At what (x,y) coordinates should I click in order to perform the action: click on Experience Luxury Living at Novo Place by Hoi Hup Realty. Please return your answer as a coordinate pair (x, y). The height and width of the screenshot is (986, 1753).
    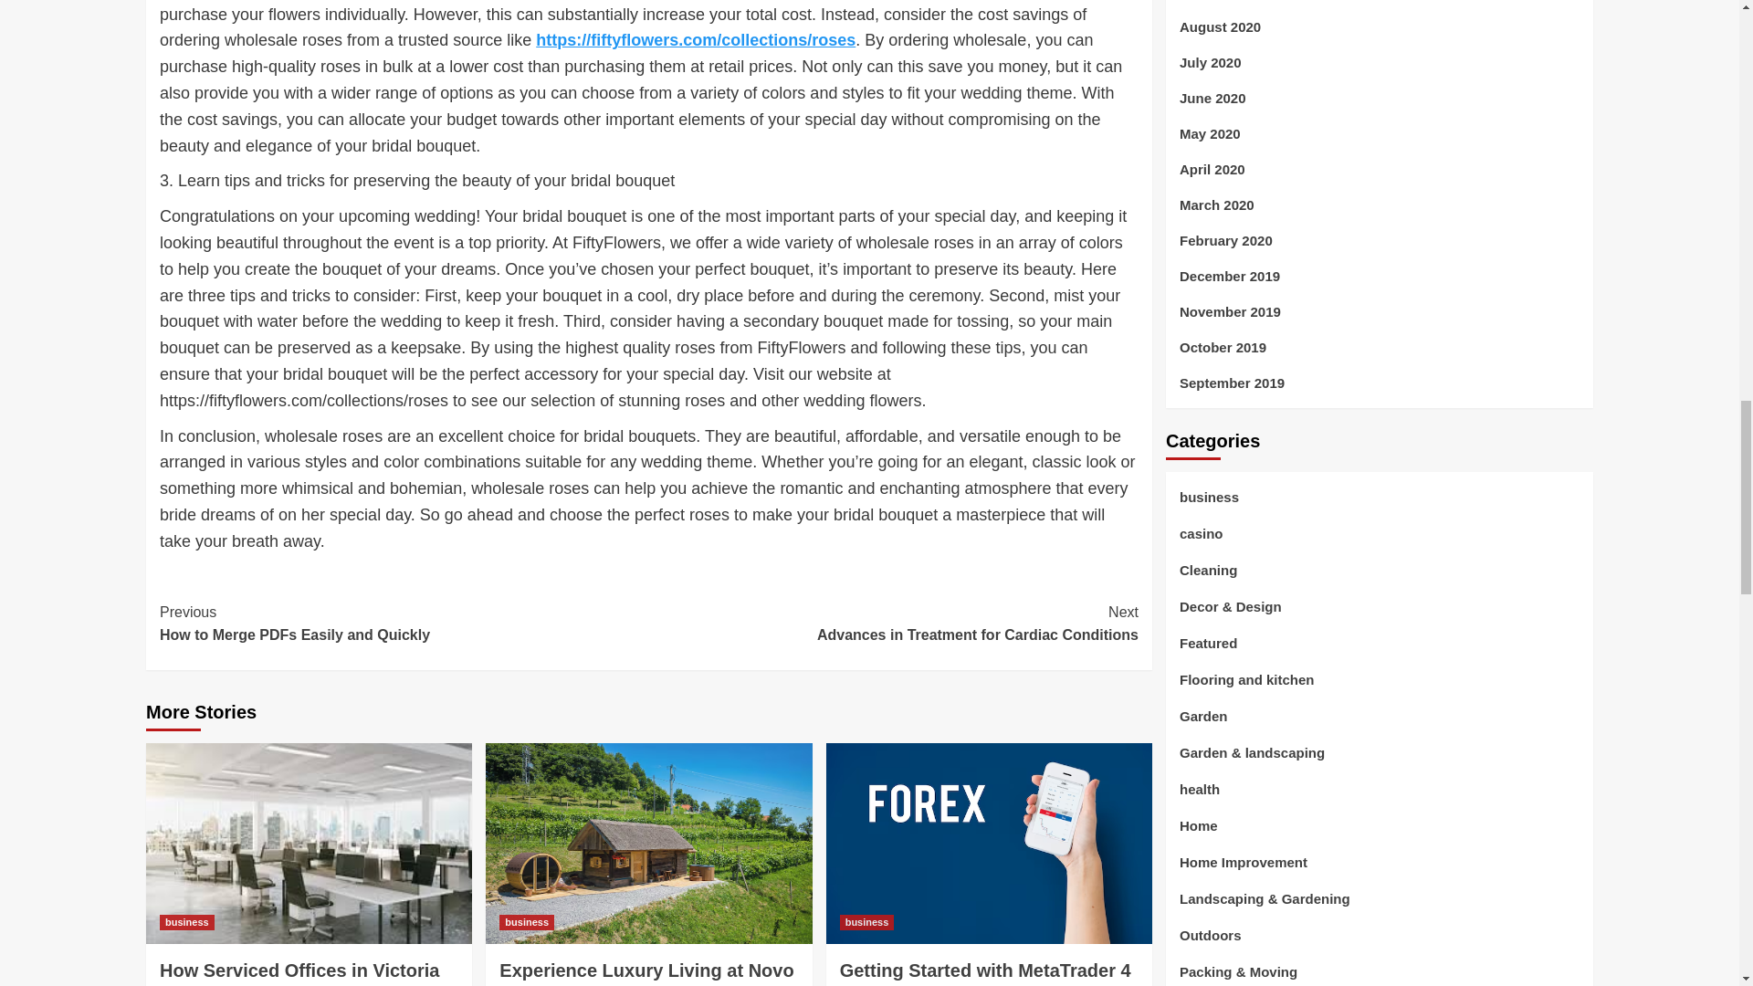
    Looking at the image, I should click on (646, 973).